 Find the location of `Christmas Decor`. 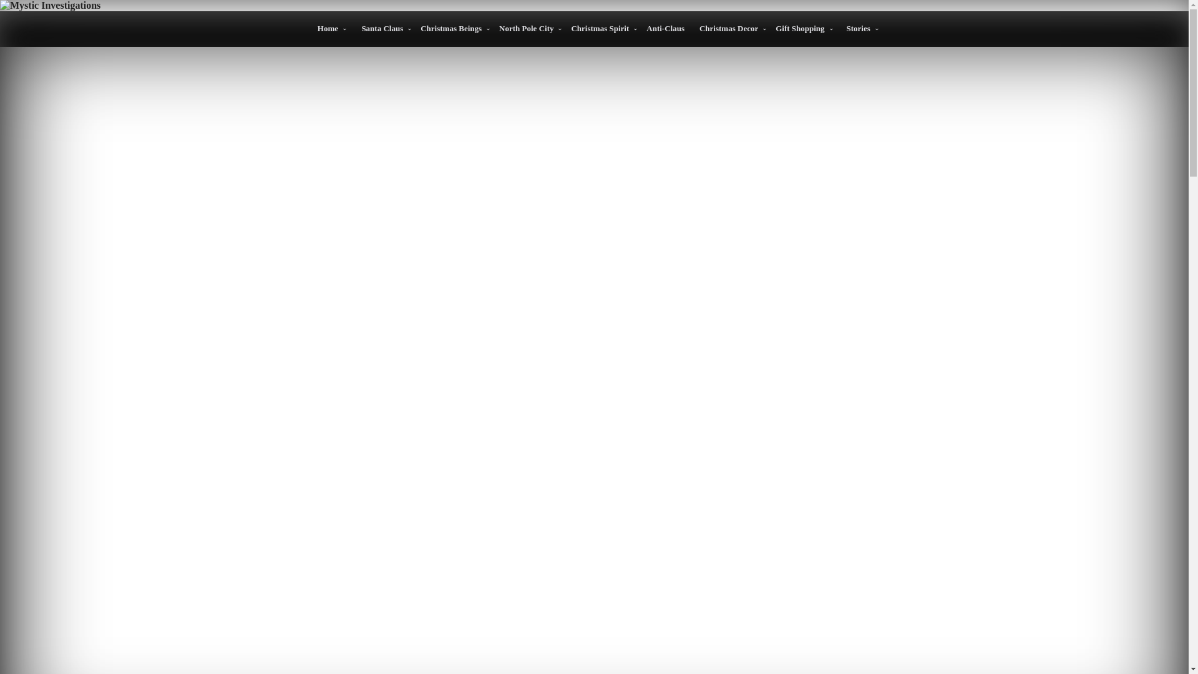

Christmas Decor is located at coordinates (730, 29).